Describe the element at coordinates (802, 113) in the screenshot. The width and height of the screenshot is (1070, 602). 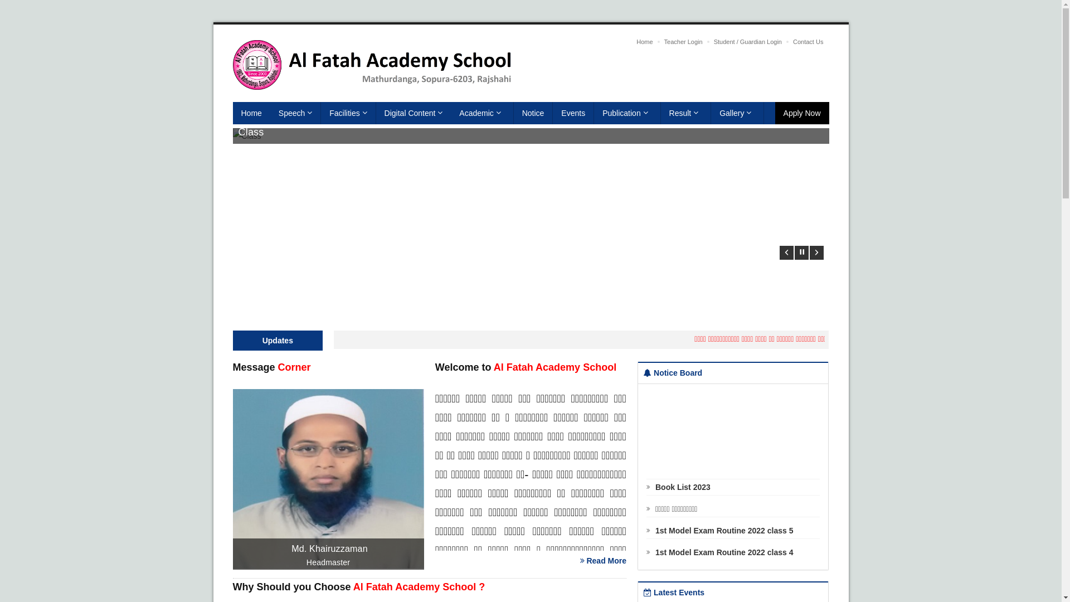
I see `Apply Now` at that location.